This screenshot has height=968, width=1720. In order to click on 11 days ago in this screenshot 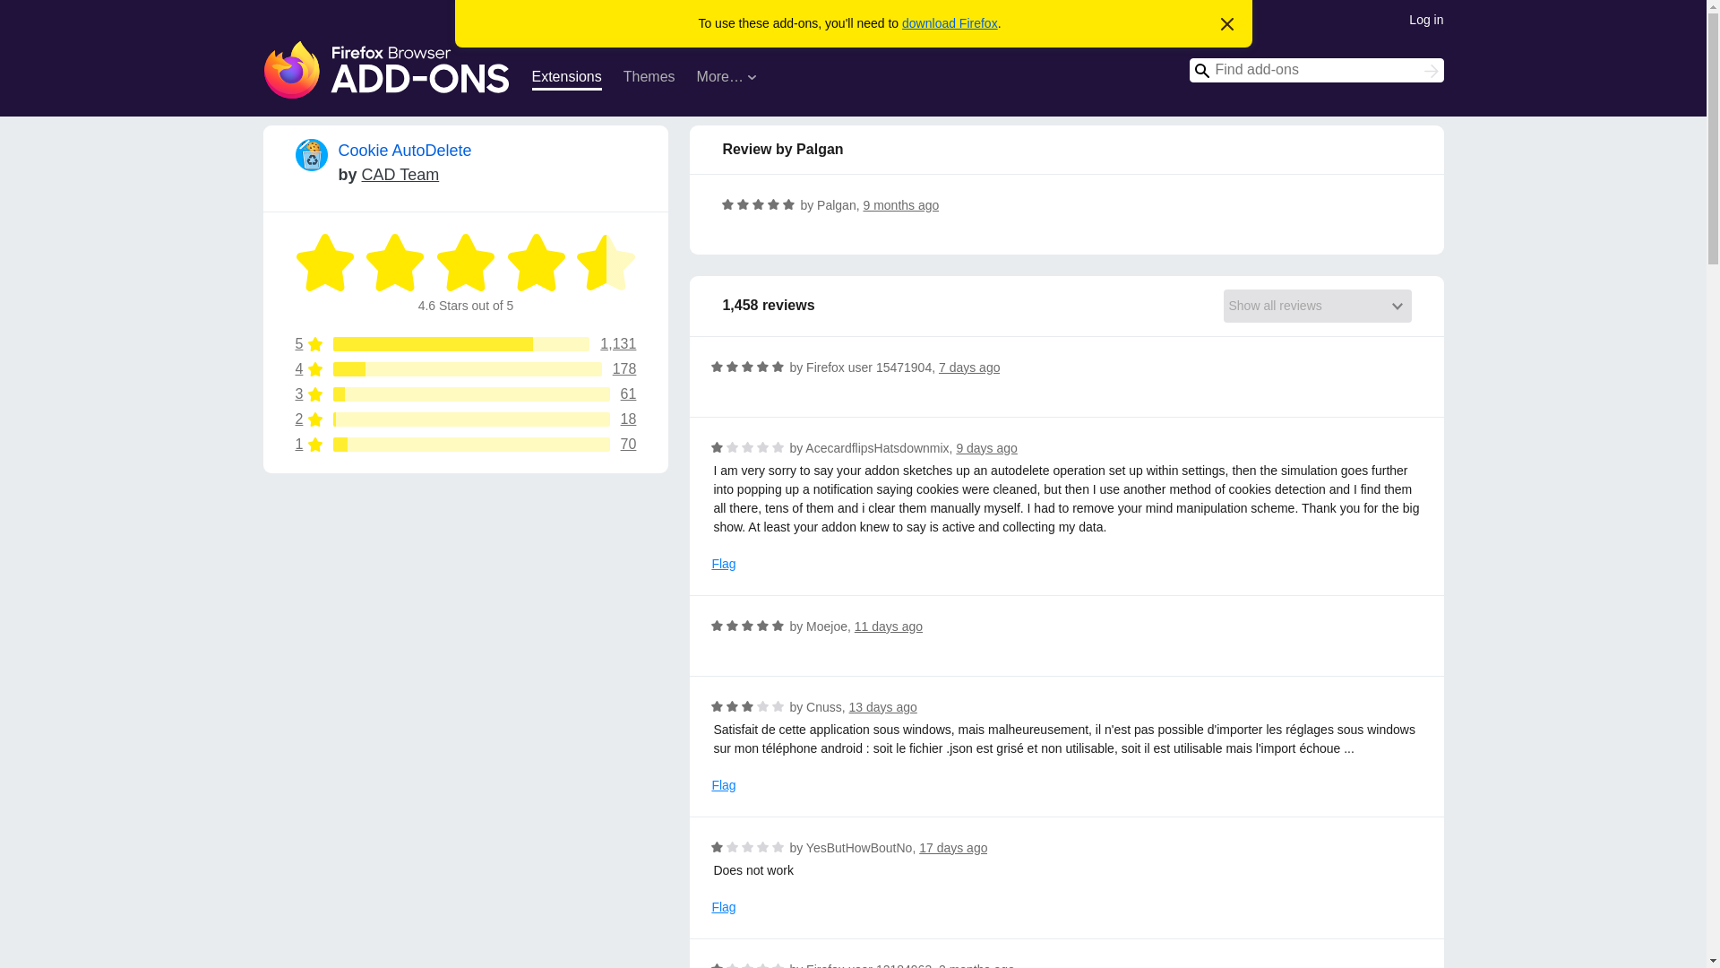, I will do `click(466, 369)`.